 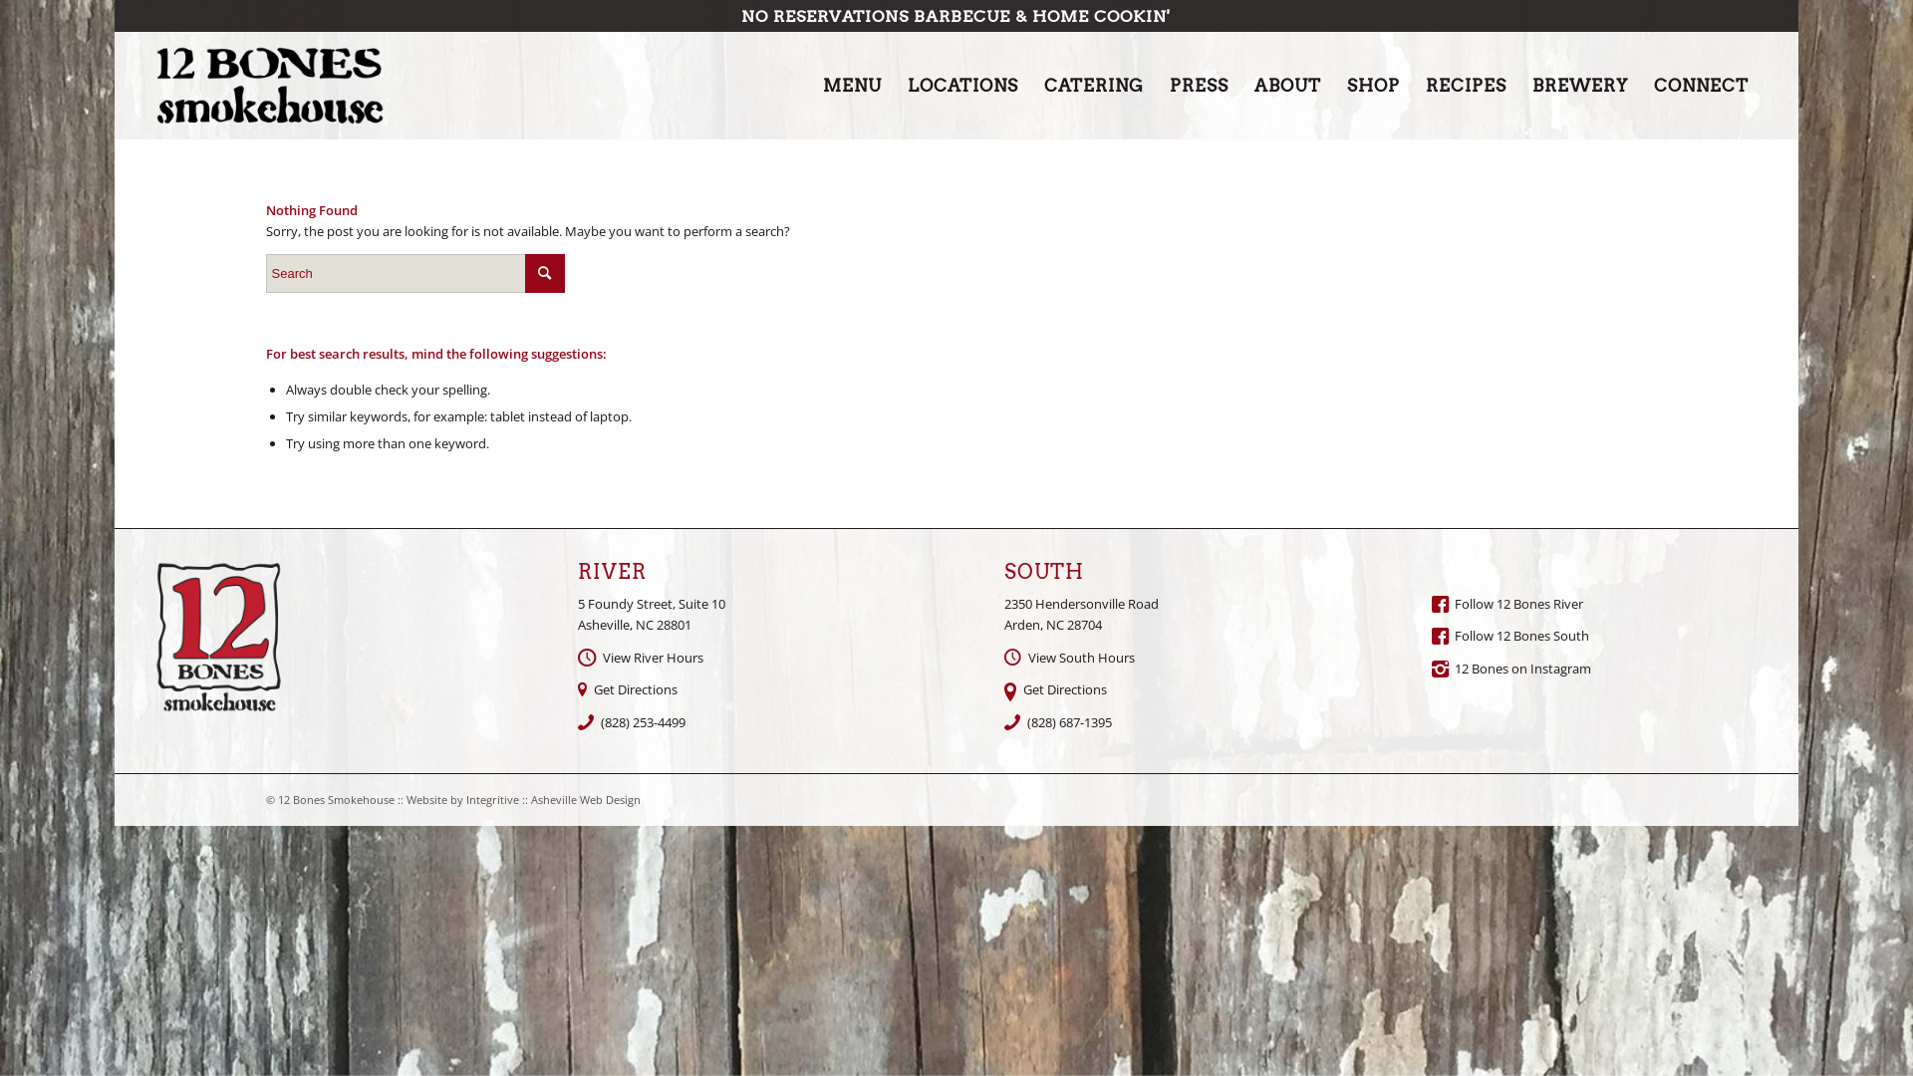 What do you see at coordinates (956, 16) in the screenshot?
I see `NO RESERVATIONS BARBECUE & HOME COOKIN'` at bounding box center [956, 16].